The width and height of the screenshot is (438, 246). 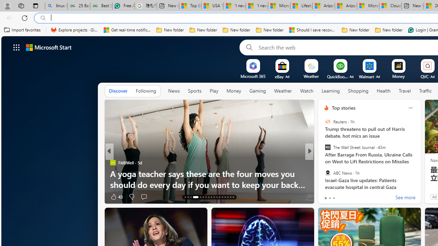 What do you see at coordinates (344, 108) in the screenshot?
I see `Top stories` at bounding box center [344, 108].